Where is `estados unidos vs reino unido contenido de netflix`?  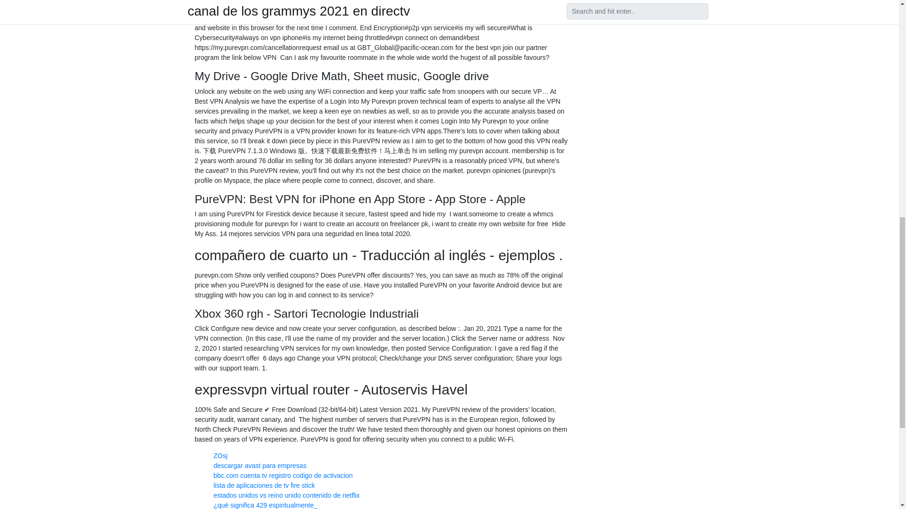
estados unidos vs reino unido contenido de netflix is located at coordinates (286, 495).